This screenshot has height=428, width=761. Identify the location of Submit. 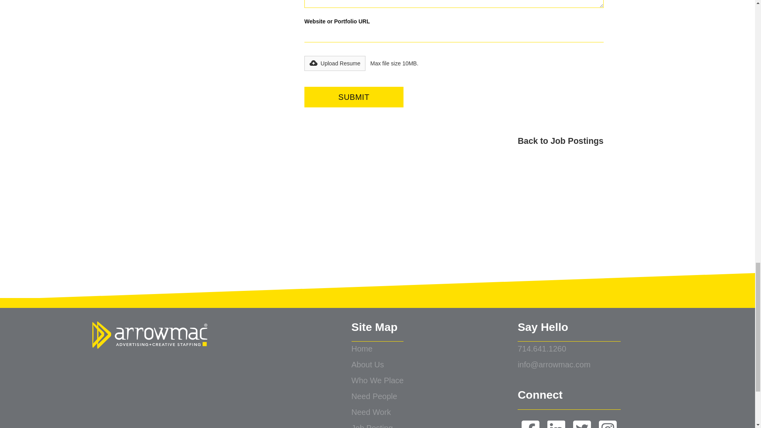
(354, 97).